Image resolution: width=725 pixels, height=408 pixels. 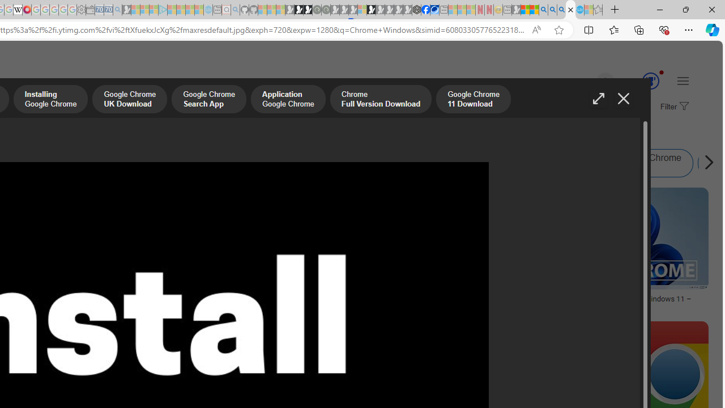 I want to click on Favorites, so click(x=613, y=29).